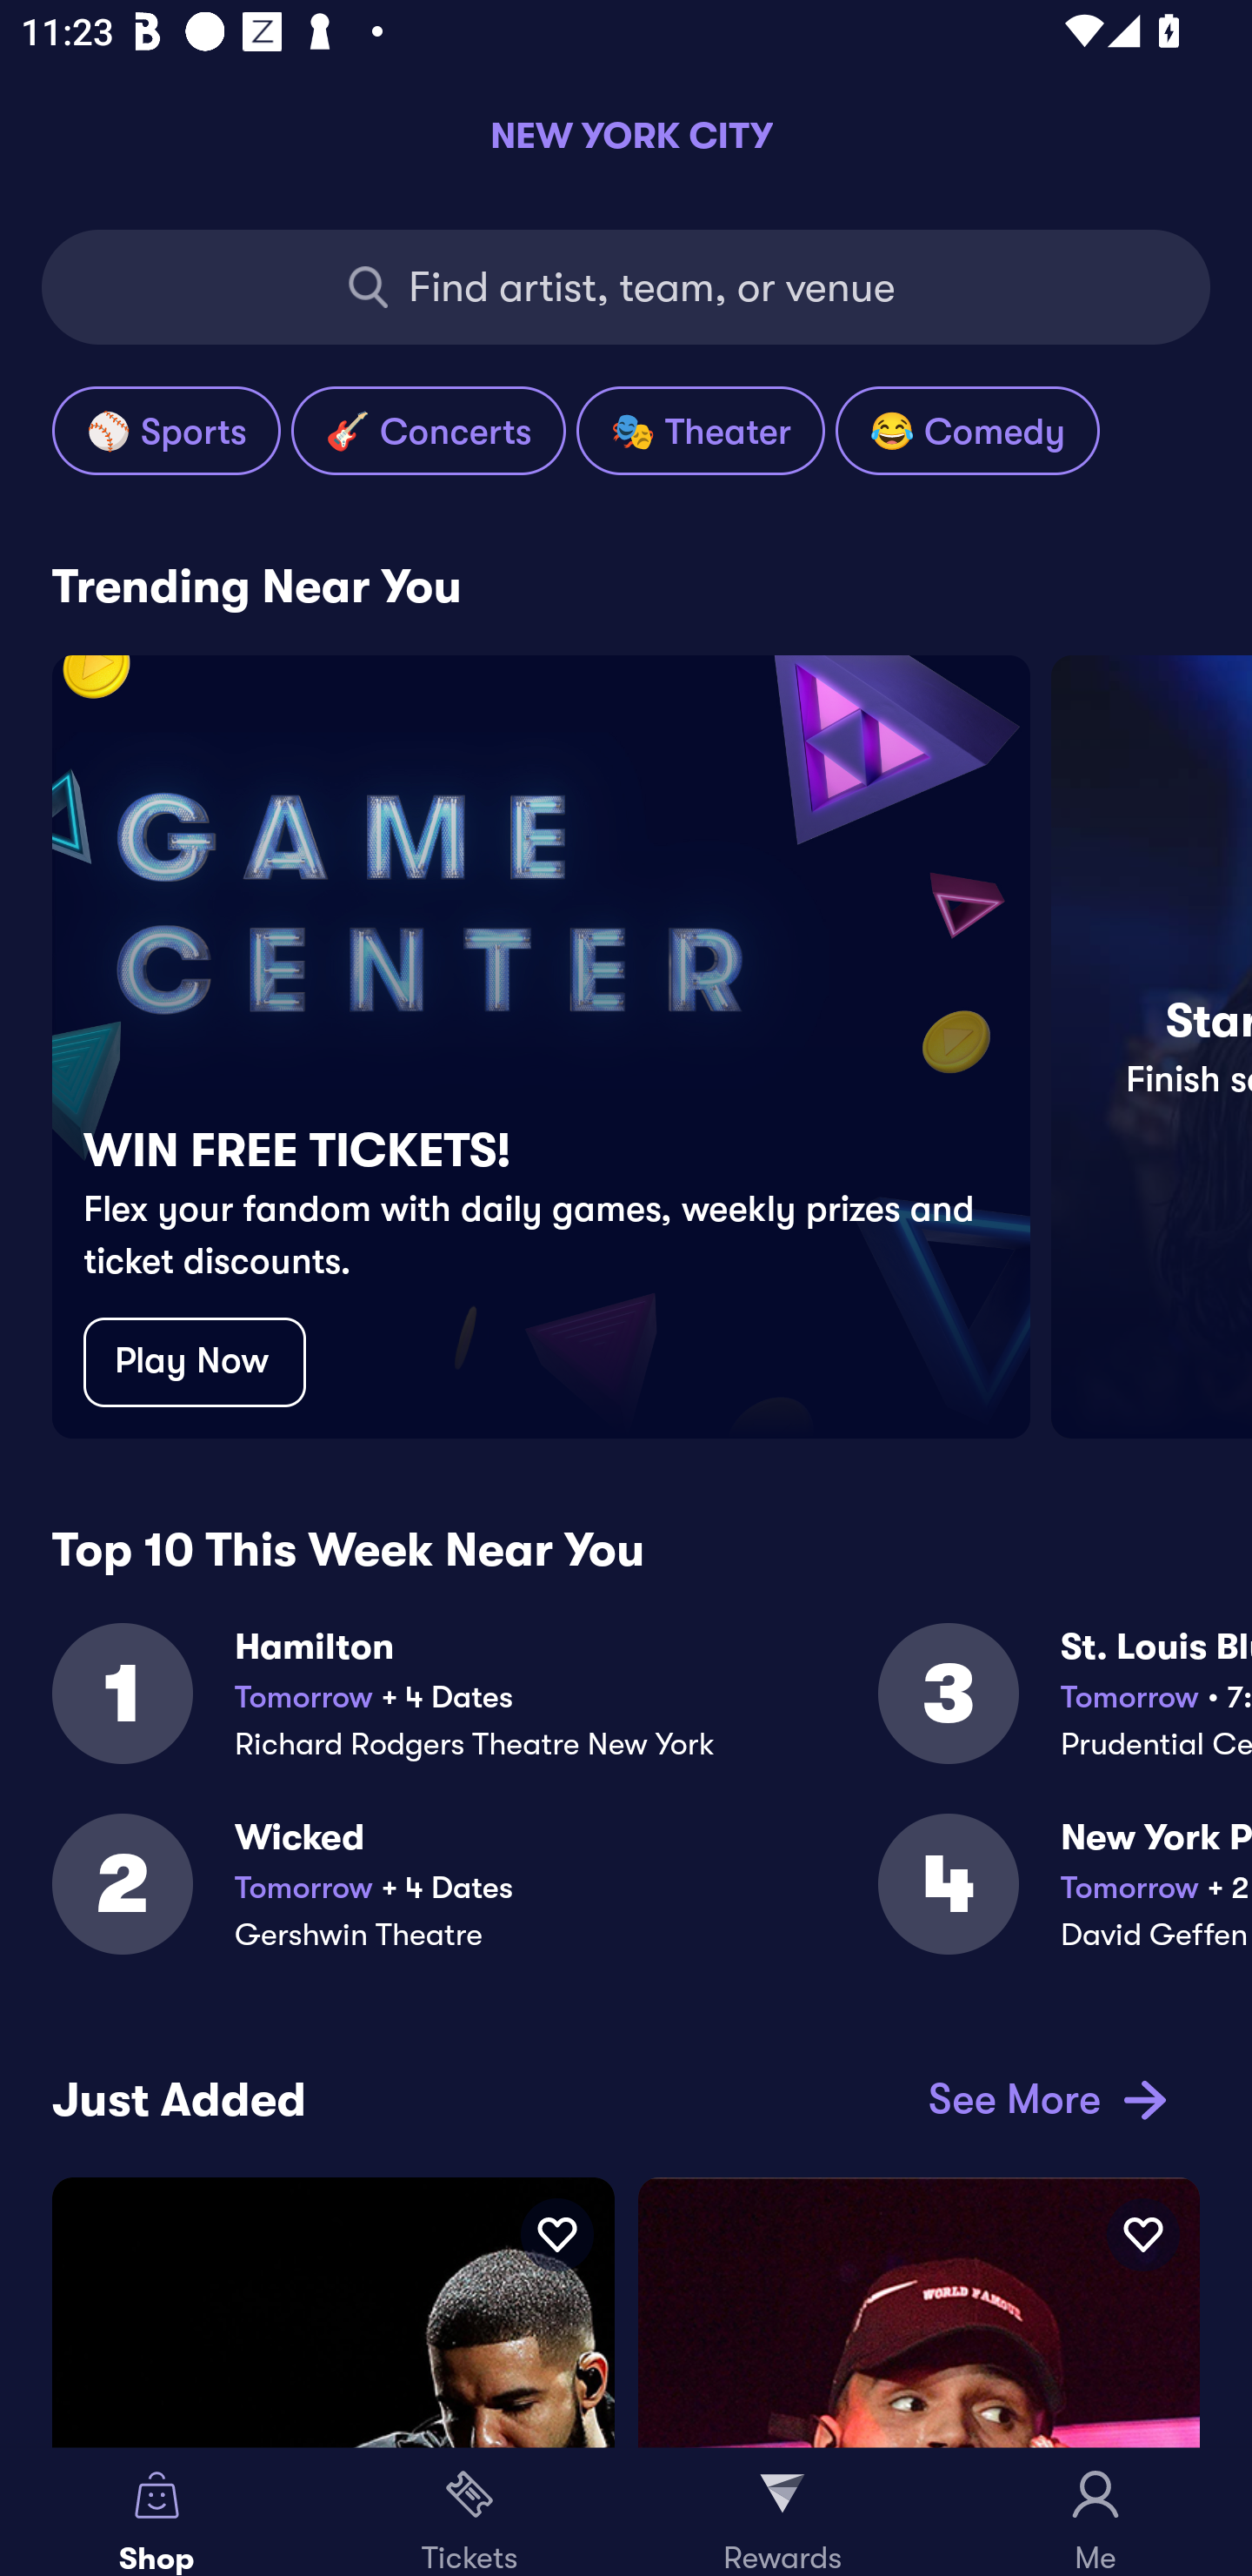 The width and height of the screenshot is (1252, 2576). What do you see at coordinates (166, 430) in the screenshot?
I see `⚾ Sports` at bounding box center [166, 430].